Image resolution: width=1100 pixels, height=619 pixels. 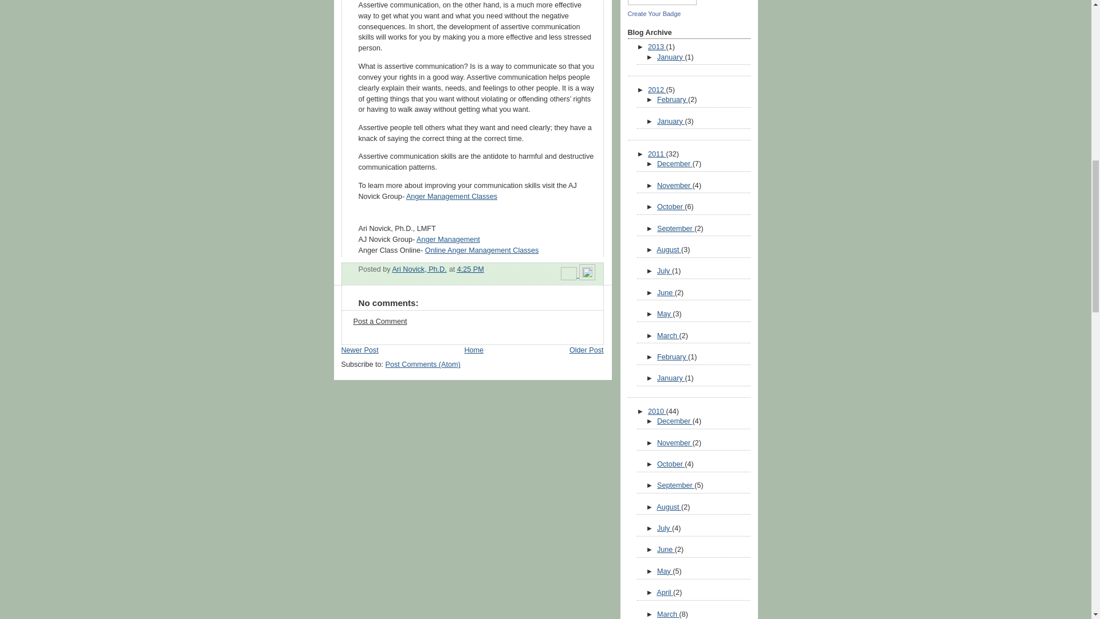 I want to click on Online Anger Management Classes, so click(x=481, y=250).